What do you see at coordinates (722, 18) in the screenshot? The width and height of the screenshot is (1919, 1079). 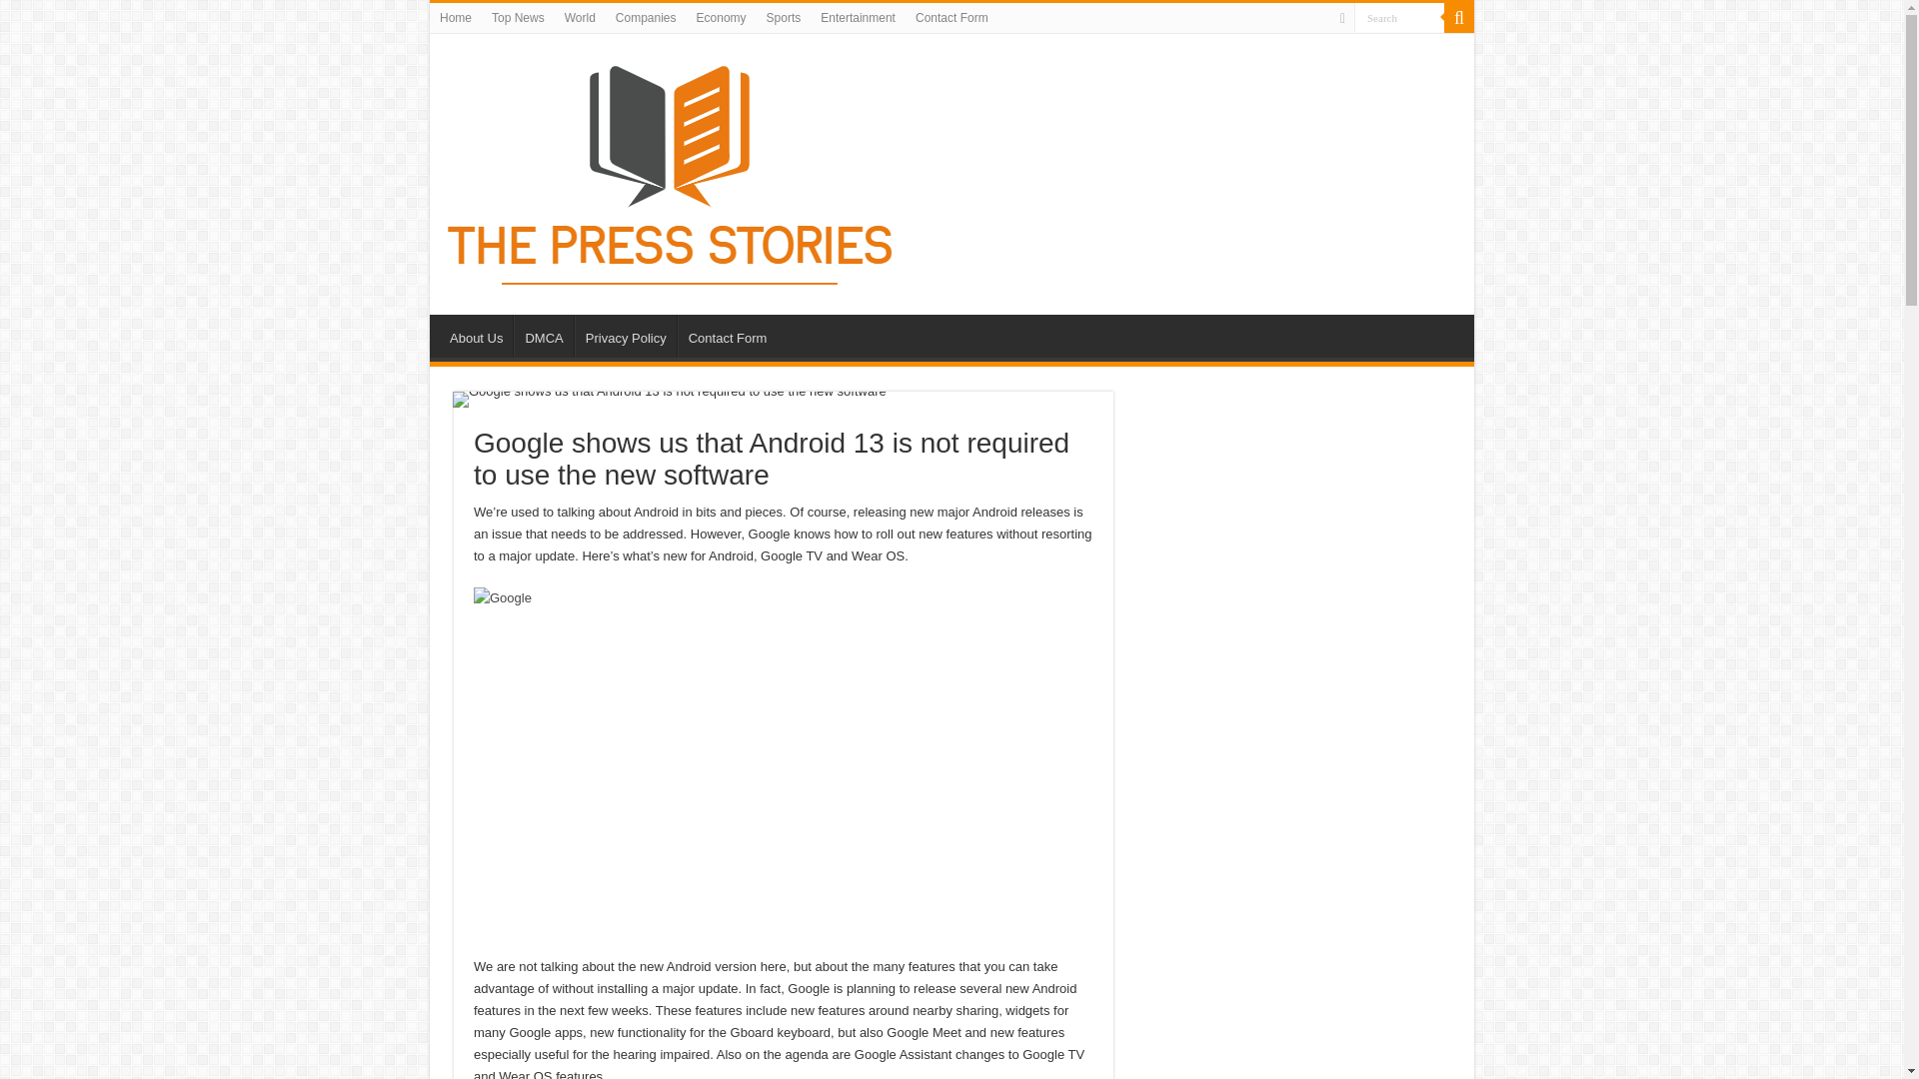 I see `Economy` at bounding box center [722, 18].